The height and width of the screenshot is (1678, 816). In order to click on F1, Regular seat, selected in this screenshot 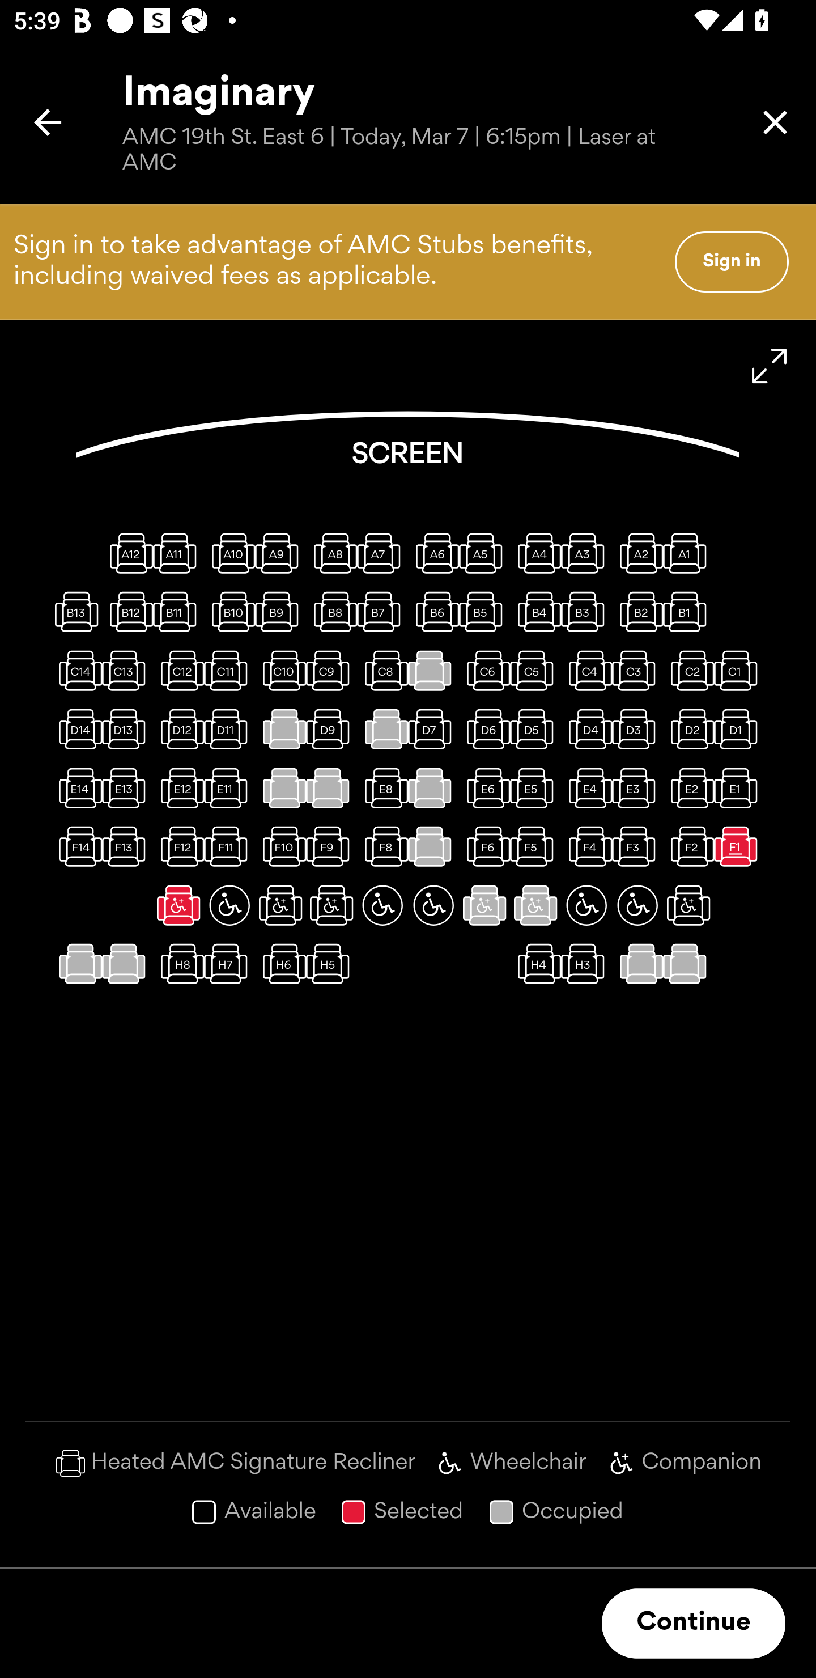, I will do `click(739, 846)`.